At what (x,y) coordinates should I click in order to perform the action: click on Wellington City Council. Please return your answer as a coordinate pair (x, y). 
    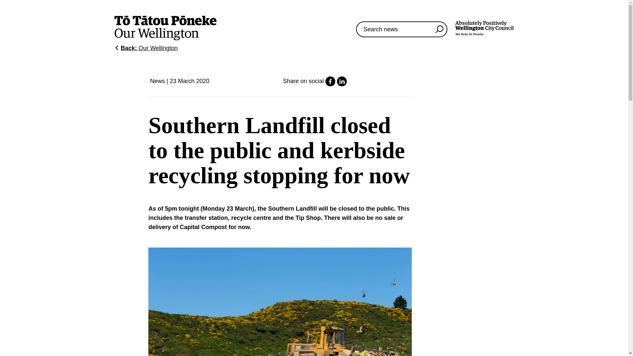
    Looking at the image, I should click on (402, 29).